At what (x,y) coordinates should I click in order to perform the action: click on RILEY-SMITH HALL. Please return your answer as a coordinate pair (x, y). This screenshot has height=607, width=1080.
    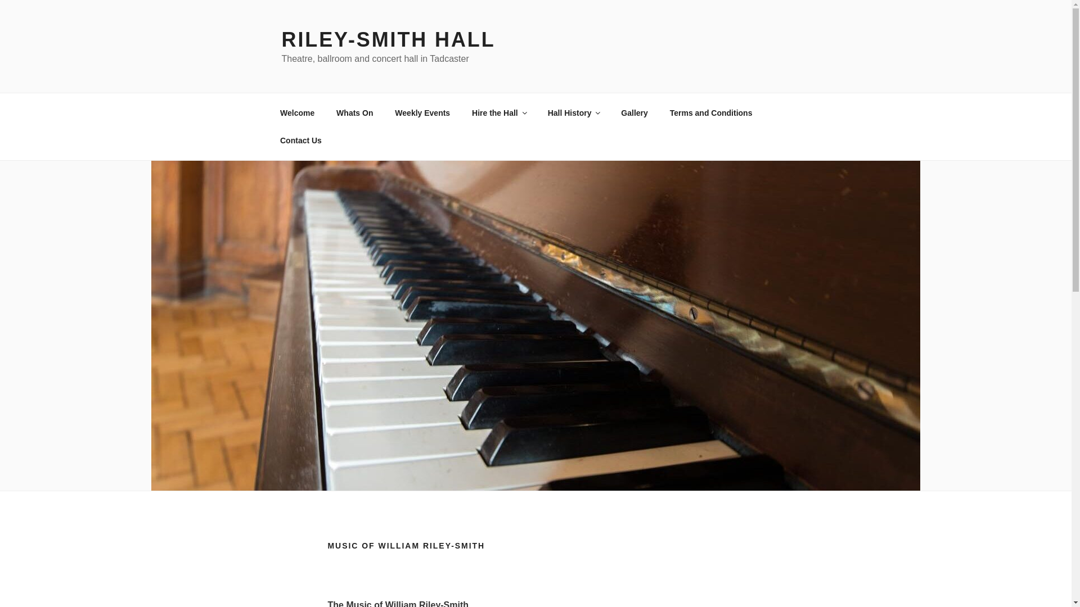
    Looking at the image, I should click on (388, 39).